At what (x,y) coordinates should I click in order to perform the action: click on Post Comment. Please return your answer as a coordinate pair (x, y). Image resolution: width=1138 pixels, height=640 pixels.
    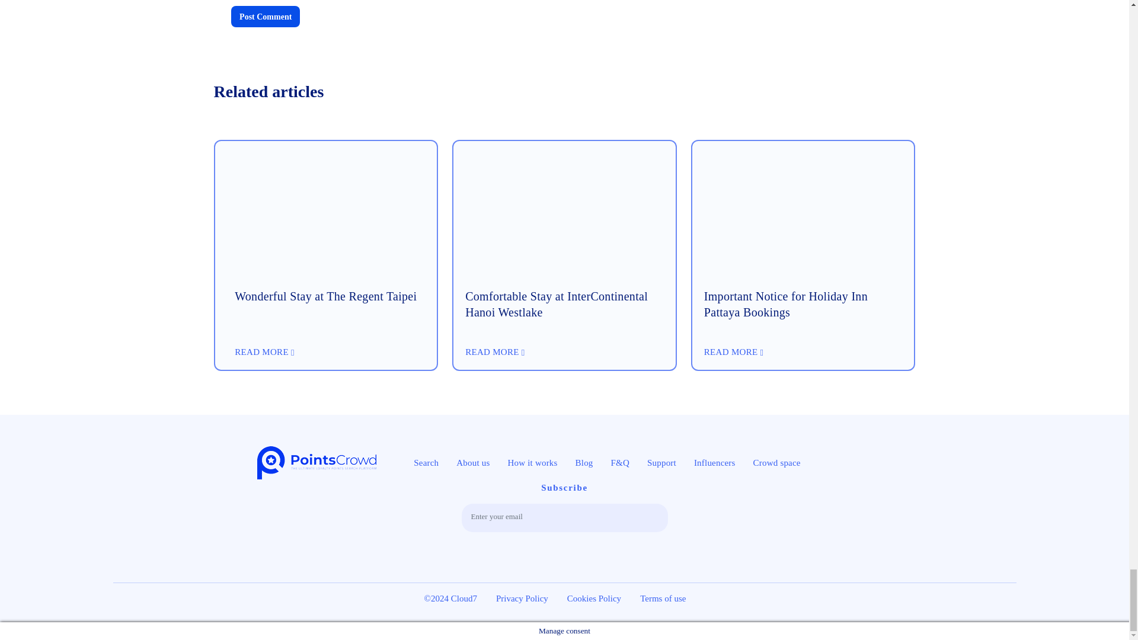
    Looking at the image, I should click on (266, 17).